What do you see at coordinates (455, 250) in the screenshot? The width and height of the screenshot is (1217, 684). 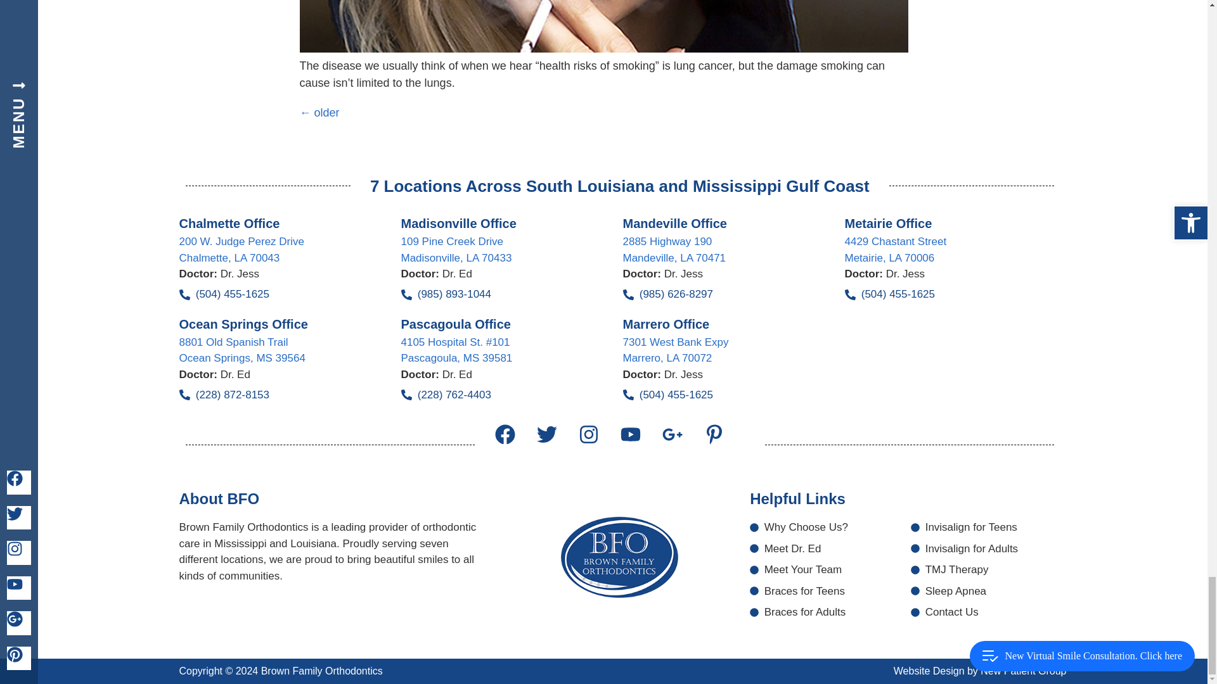 I see `Open this Address on Google Maps` at bounding box center [455, 250].